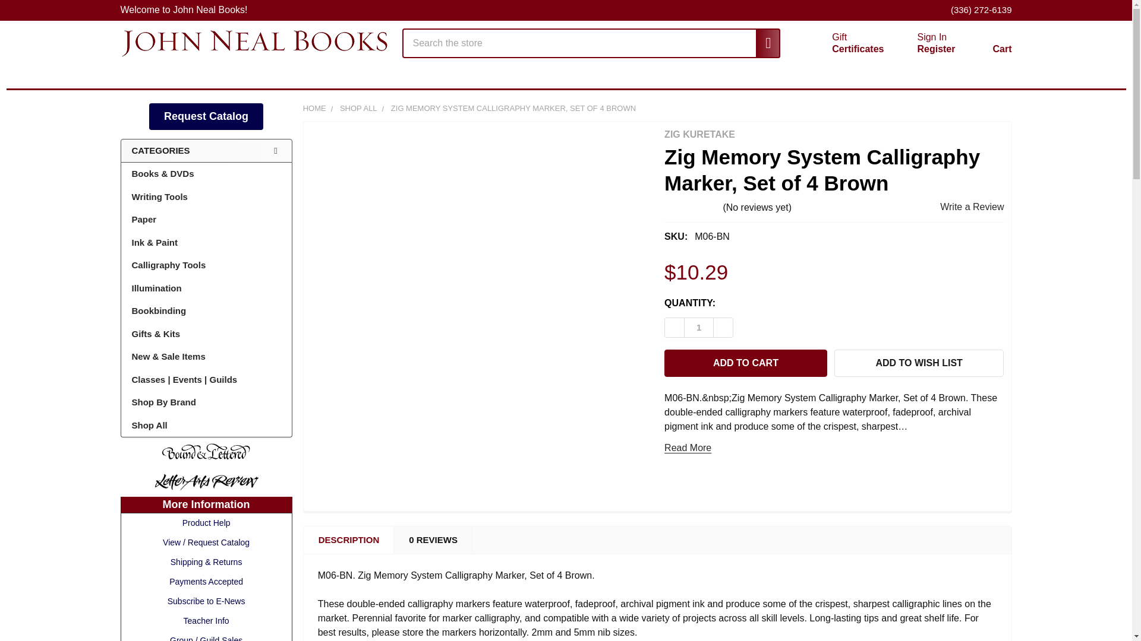 Image resolution: width=1141 pixels, height=641 pixels. I want to click on Add to Cart, so click(844, 43).